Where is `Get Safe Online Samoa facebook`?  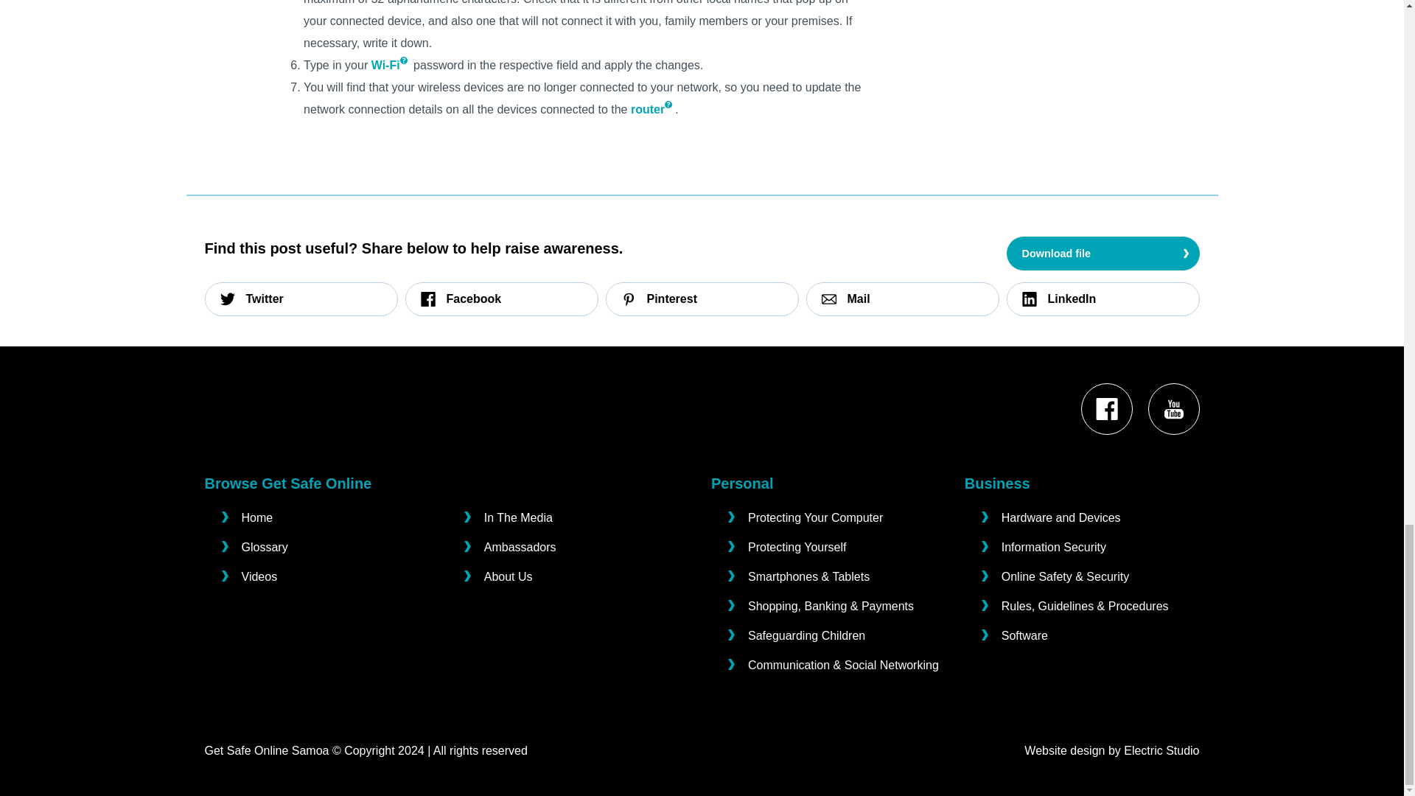 Get Safe Online Samoa facebook is located at coordinates (1106, 409).